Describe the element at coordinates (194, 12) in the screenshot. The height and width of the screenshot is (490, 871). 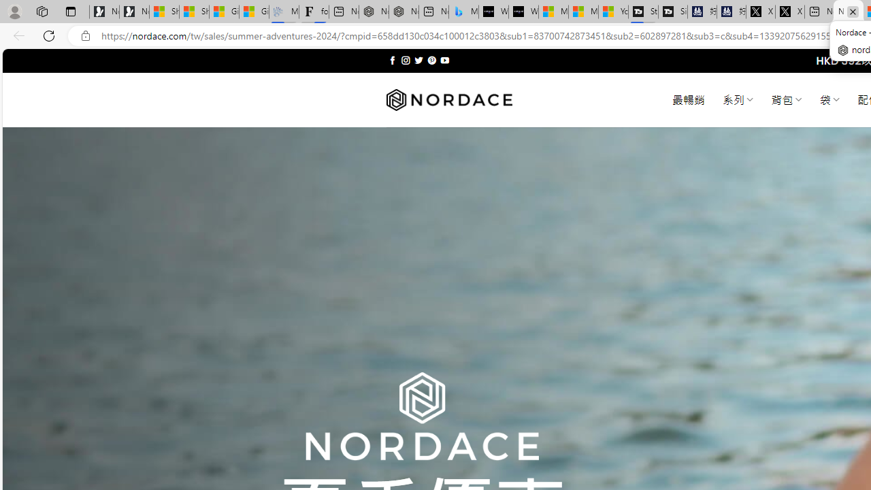
I see `Shanghai, China weather forecast | Microsoft Weather` at that location.